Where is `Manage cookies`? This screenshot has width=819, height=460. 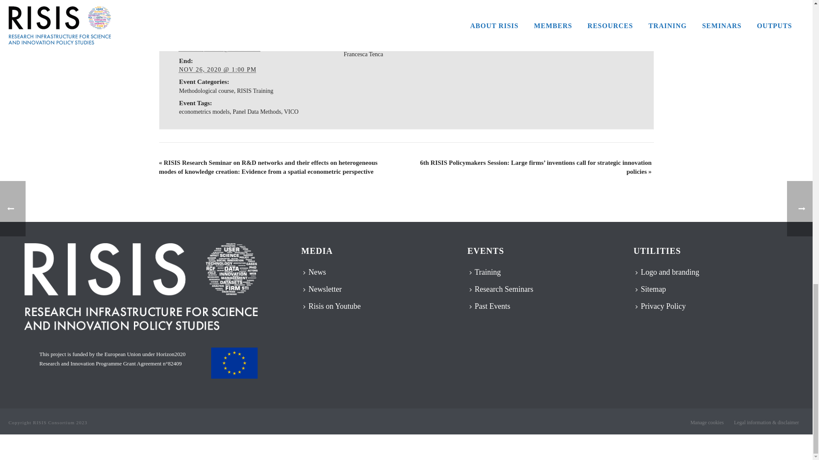
Manage cookies is located at coordinates (706, 423).